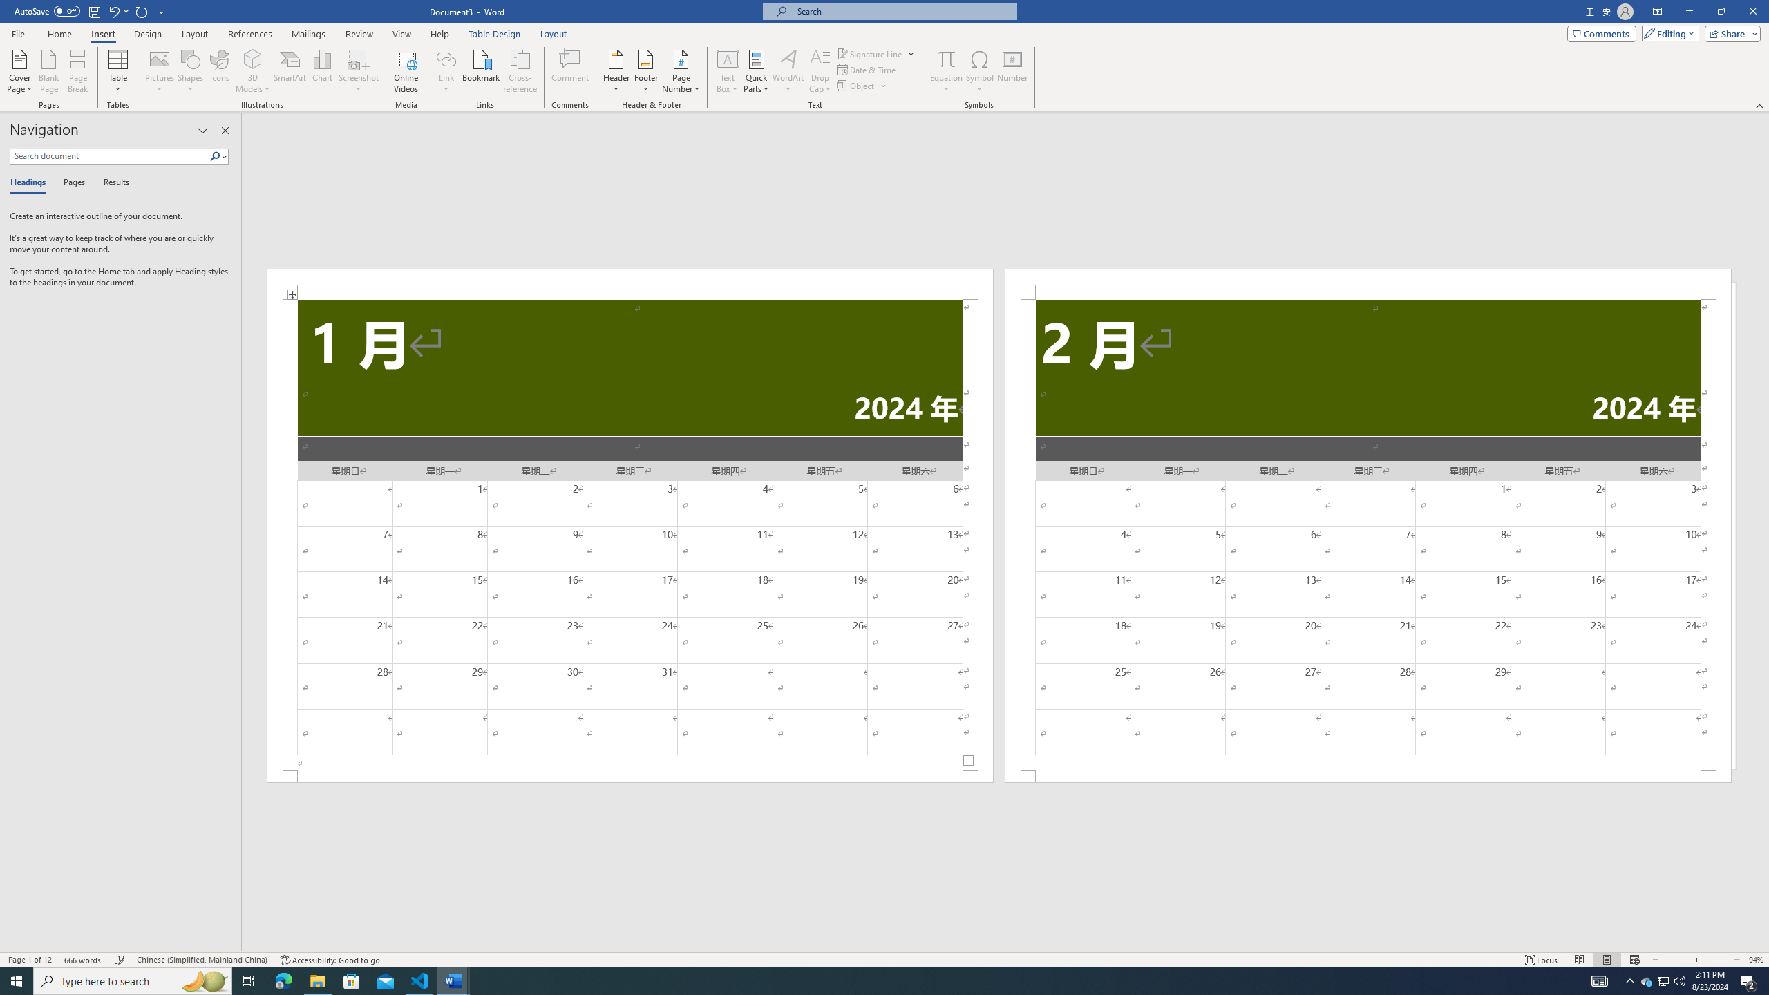 The image size is (1769, 995). Describe the element at coordinates (1368, 777) in the screenshot. I see `Footer -Section 2-` at that location.